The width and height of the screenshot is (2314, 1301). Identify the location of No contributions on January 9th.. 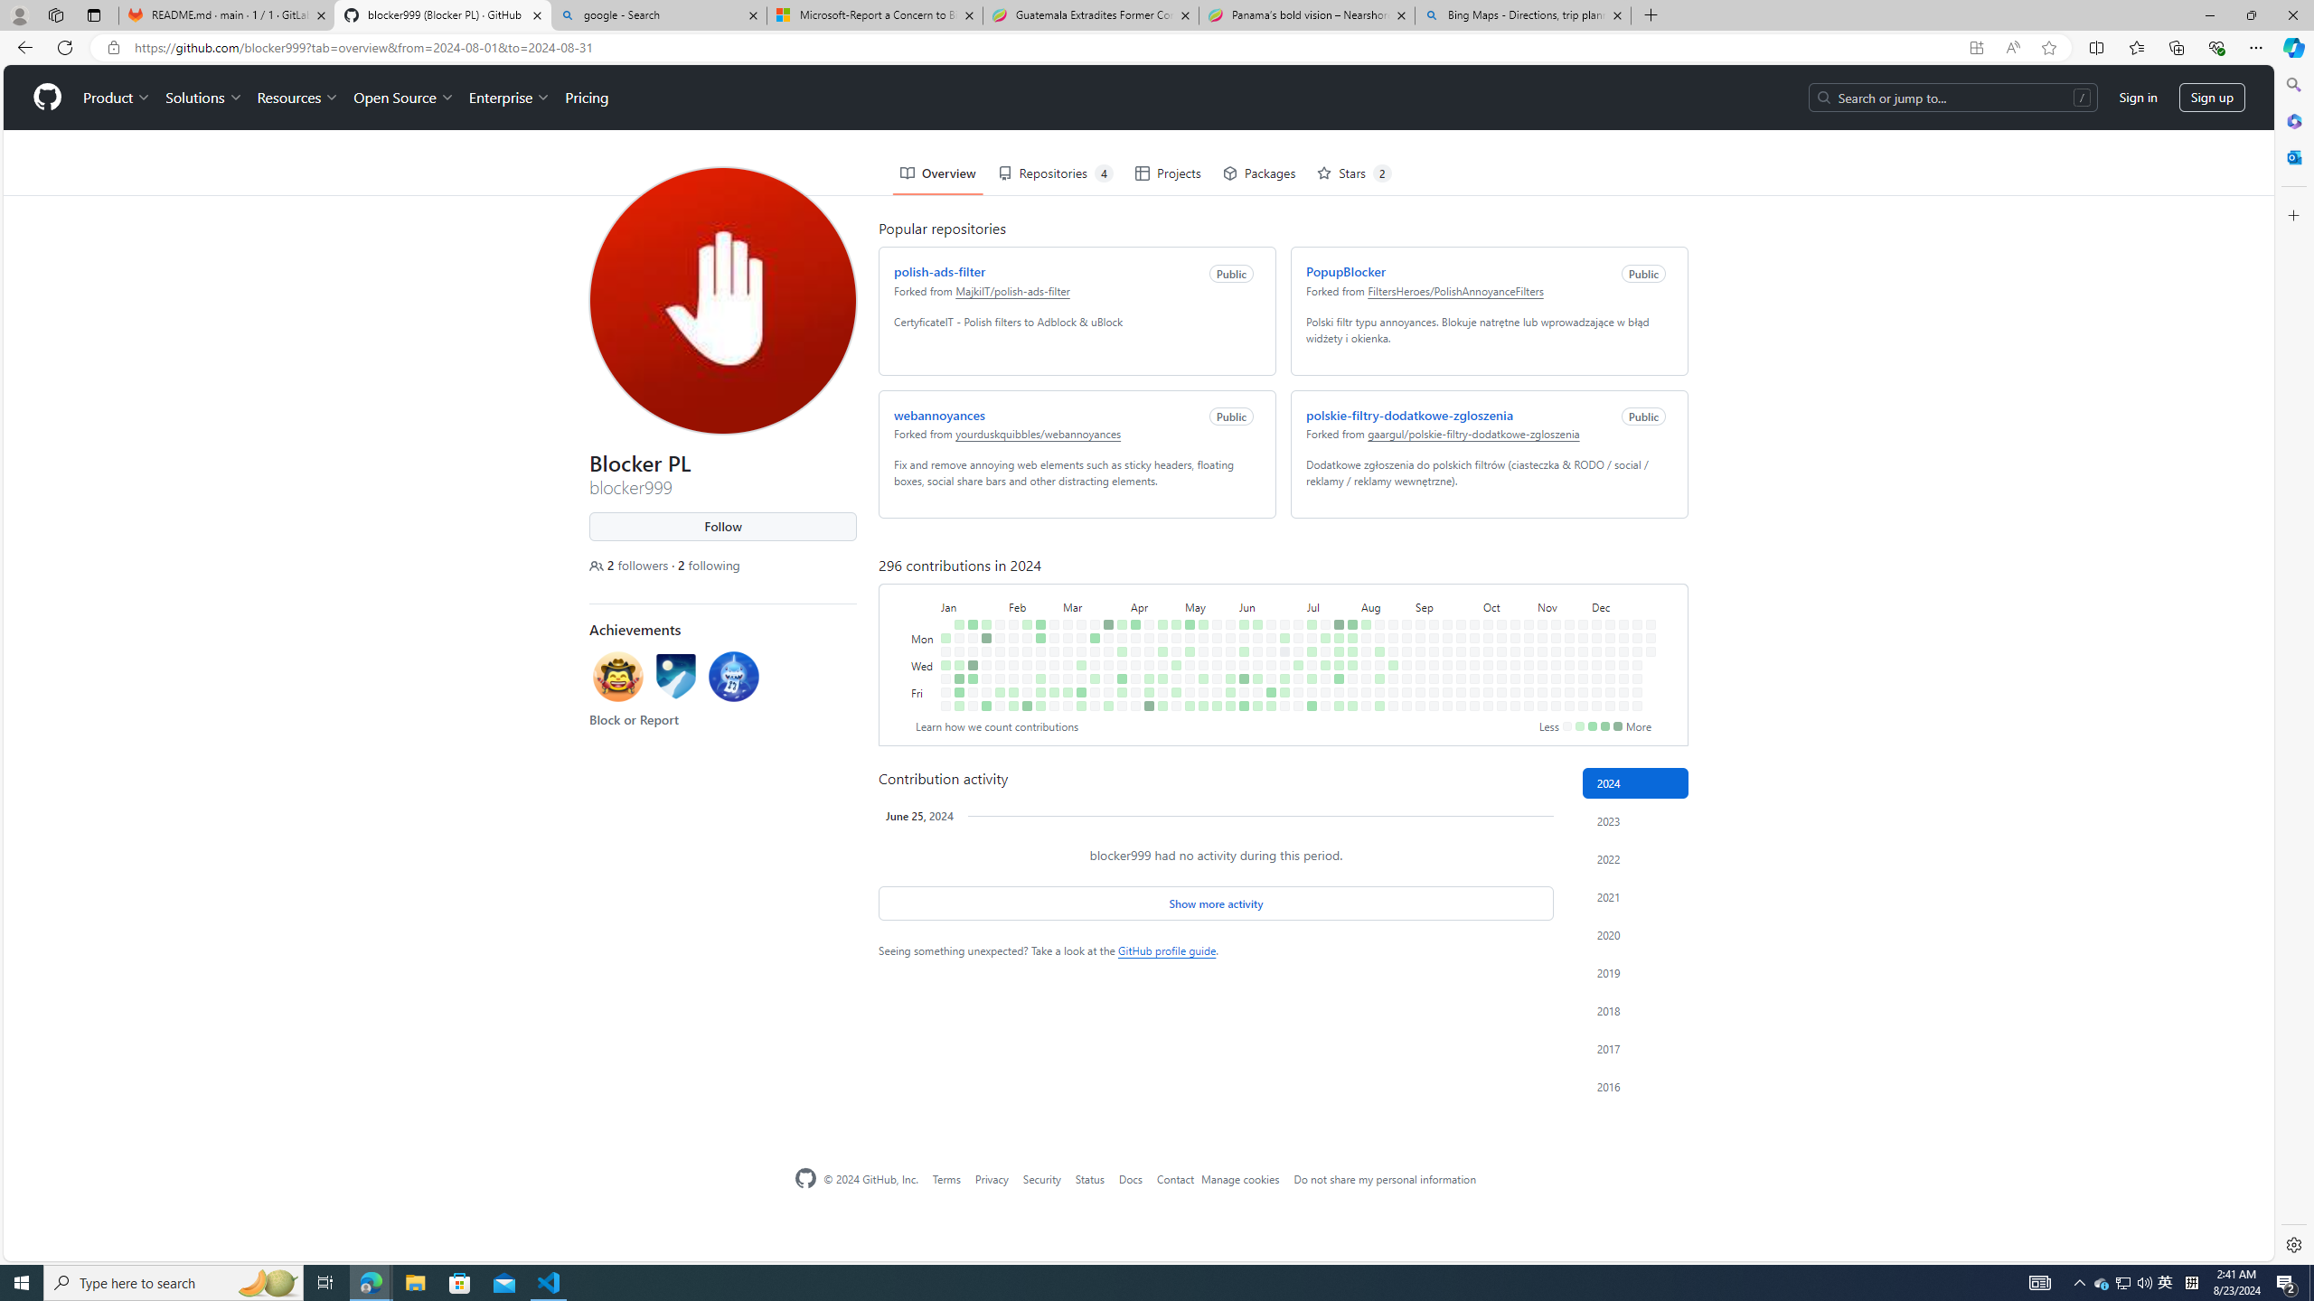
(955, 586).